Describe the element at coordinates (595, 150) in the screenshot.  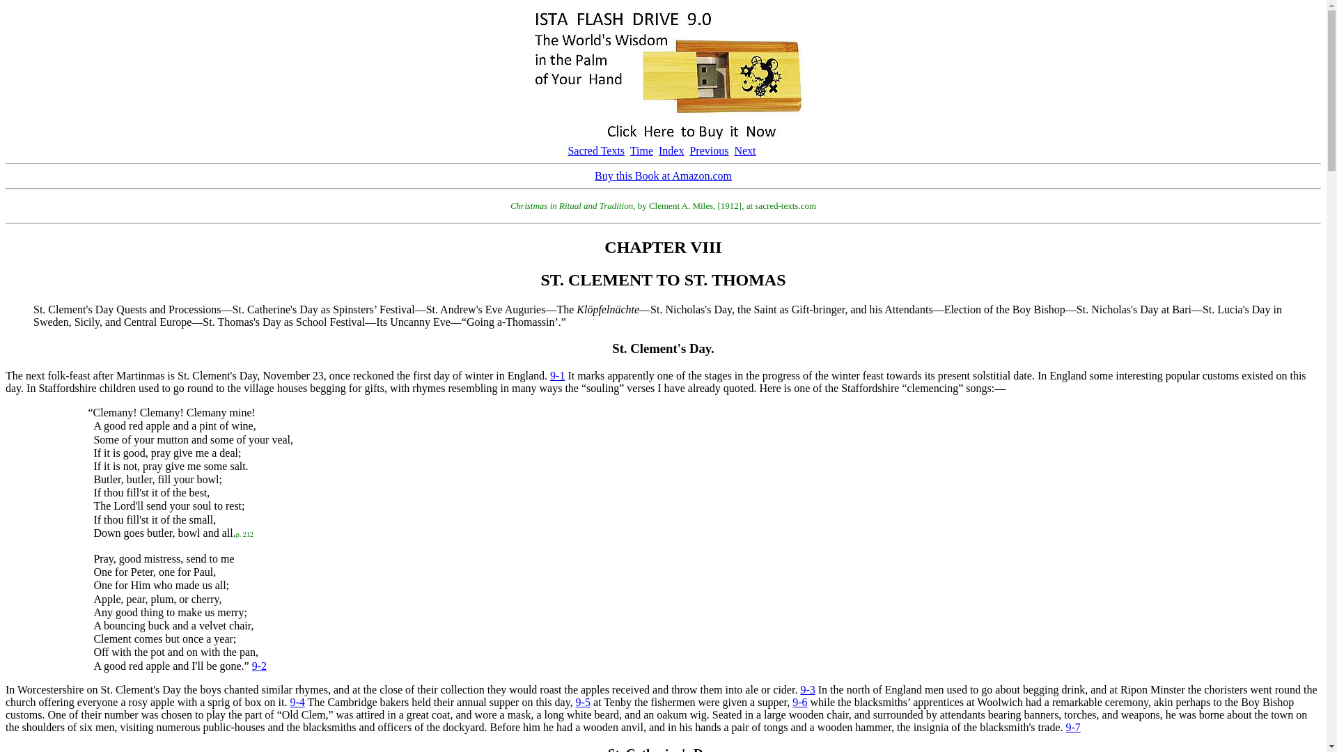
I see `Sacred Texts` at that location.